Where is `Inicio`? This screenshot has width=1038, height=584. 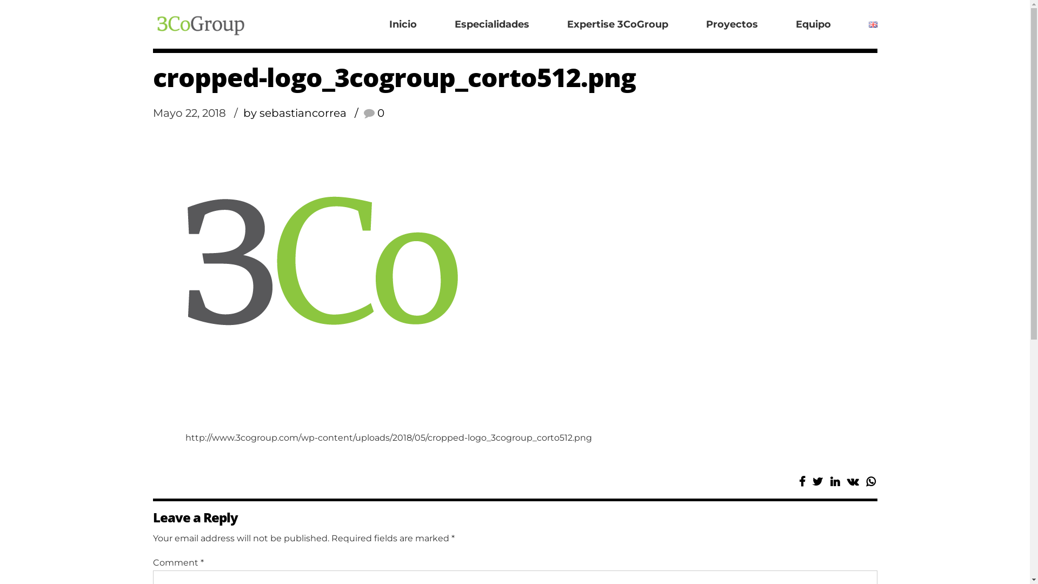
Inicio is located at coordinates (403, 24).